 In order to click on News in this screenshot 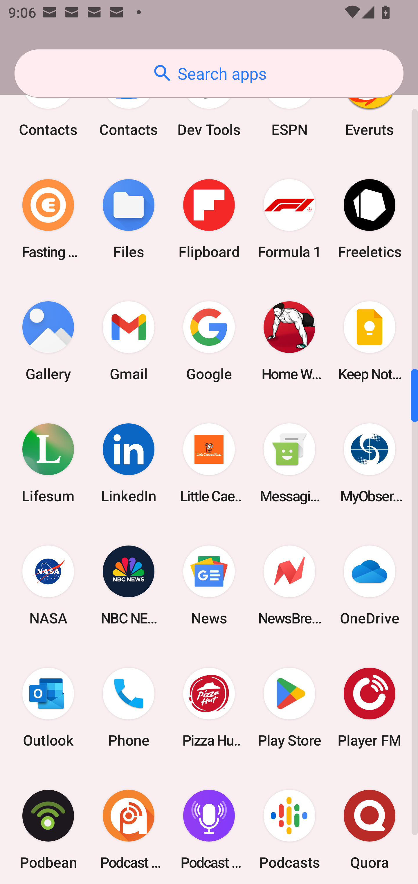, I will do `click(209, 585)`.